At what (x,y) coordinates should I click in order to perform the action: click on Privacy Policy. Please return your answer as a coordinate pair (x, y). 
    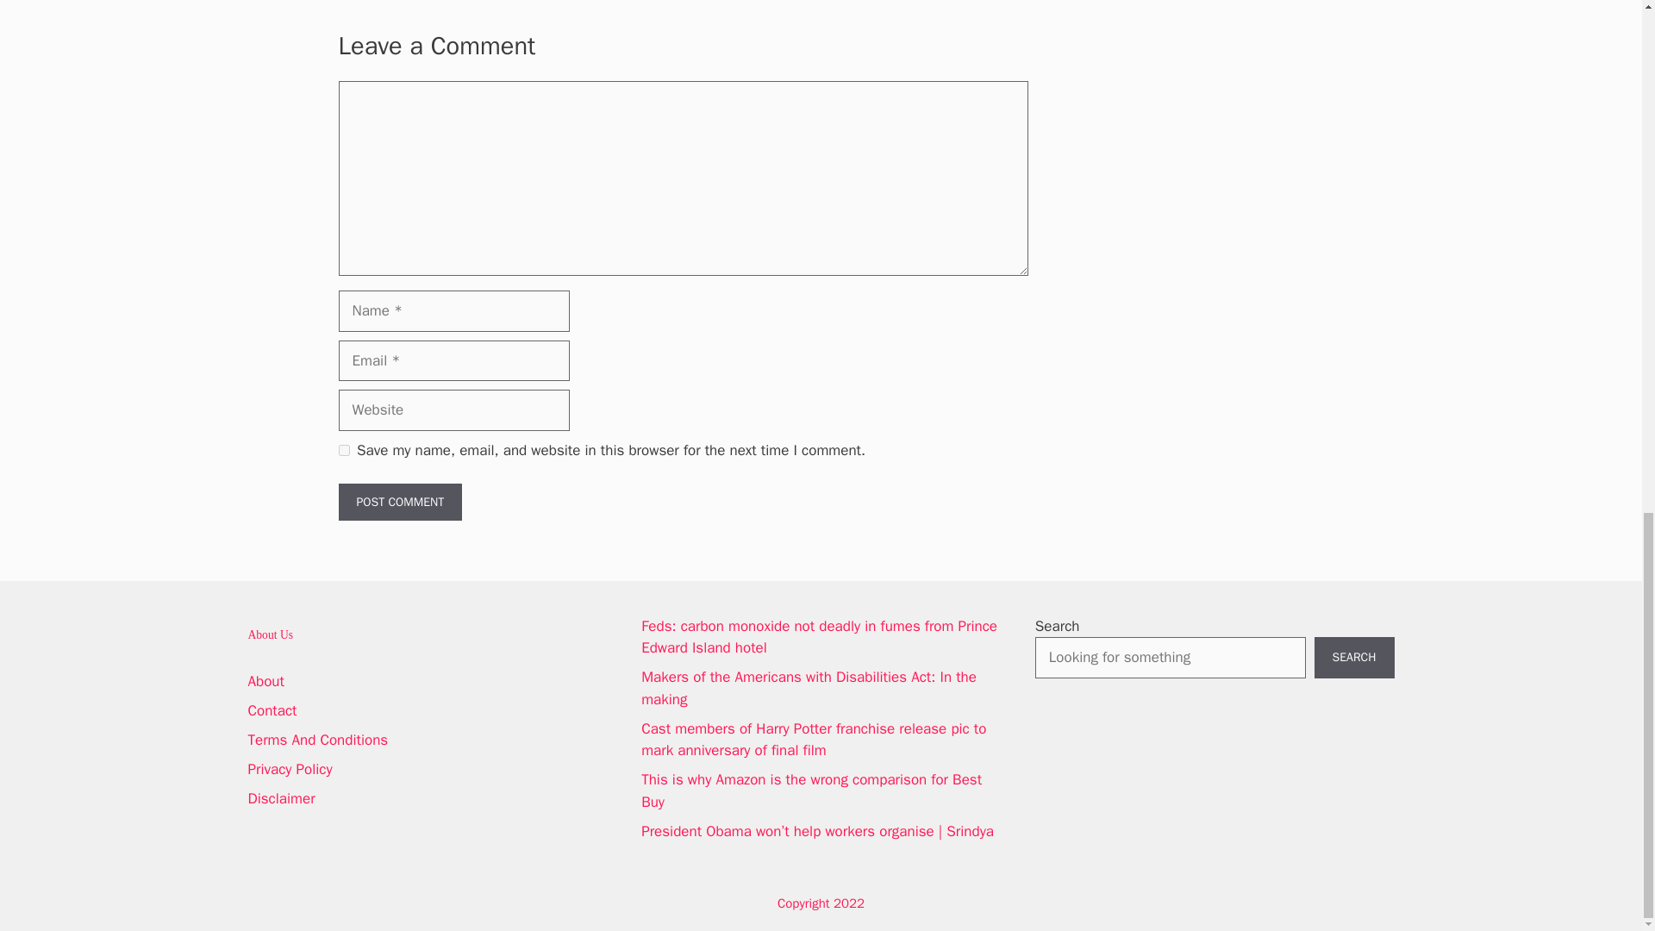
    Looking at the image, I should click on (290, 769).